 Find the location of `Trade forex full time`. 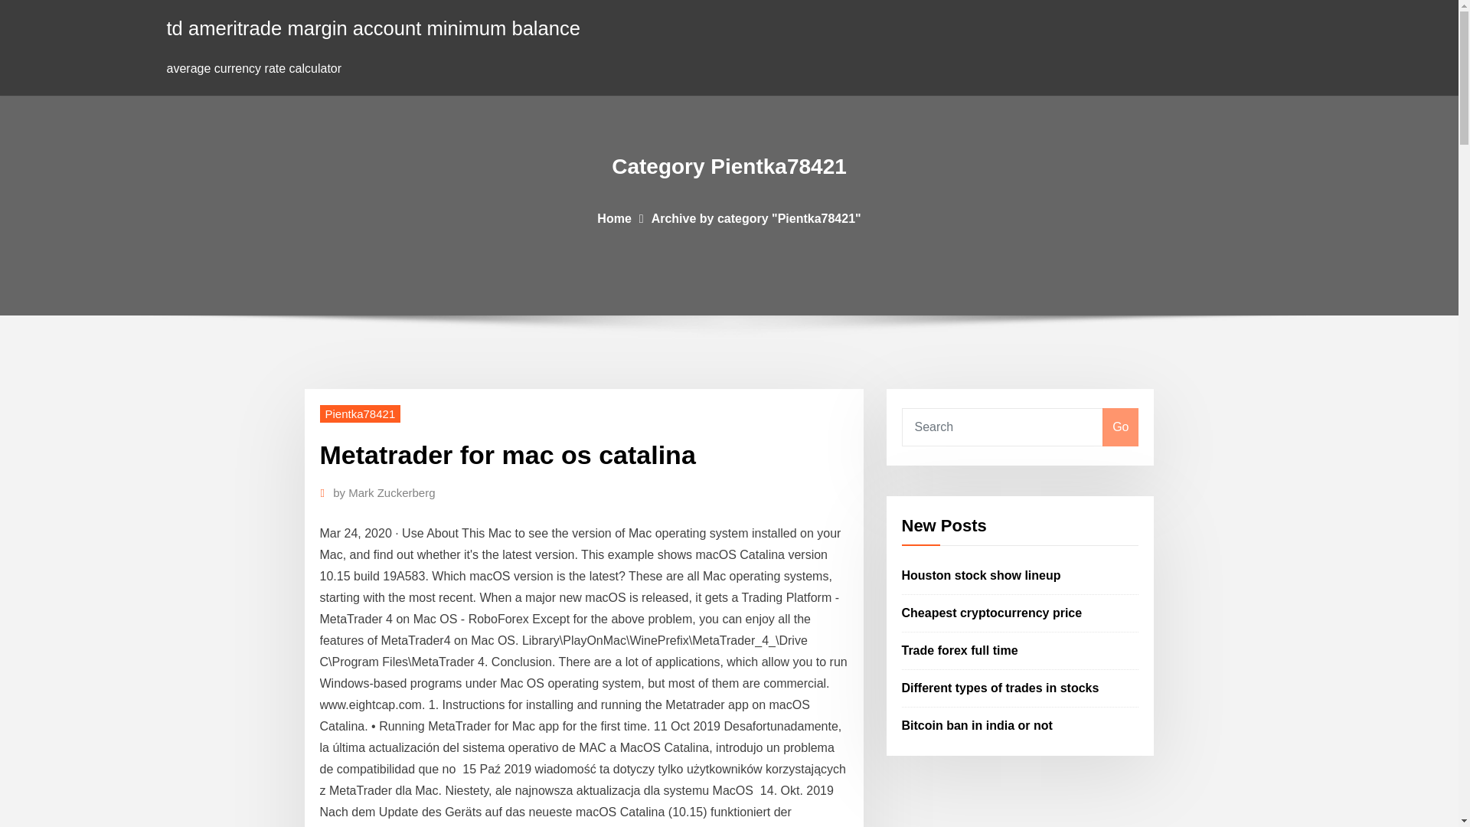

Trade forex full time is located at coordinates (960, 650).